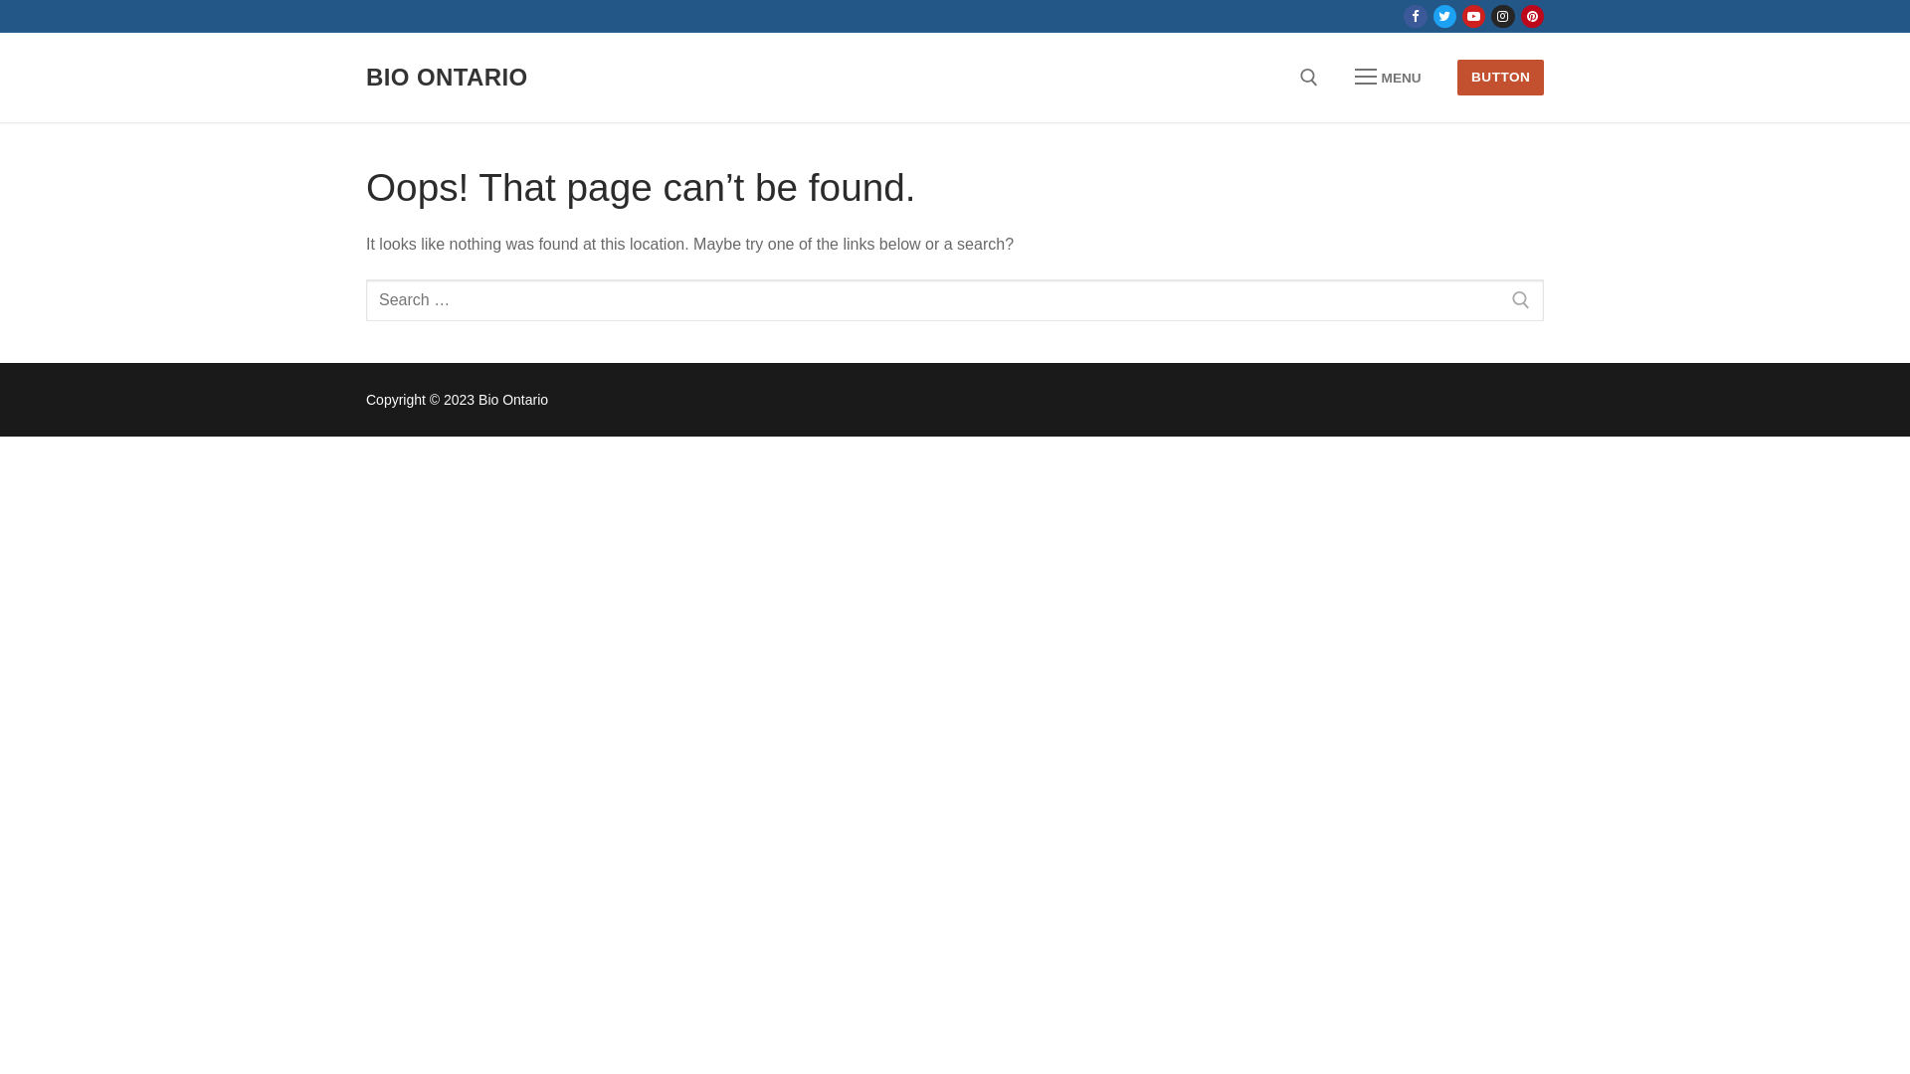 Image resolution: width=1910 pixels, height=1074 pixels. What do you see at coordinates (1415, 16) in the screenshot?
I see `Facebook` at bounding box center [1415, 16].